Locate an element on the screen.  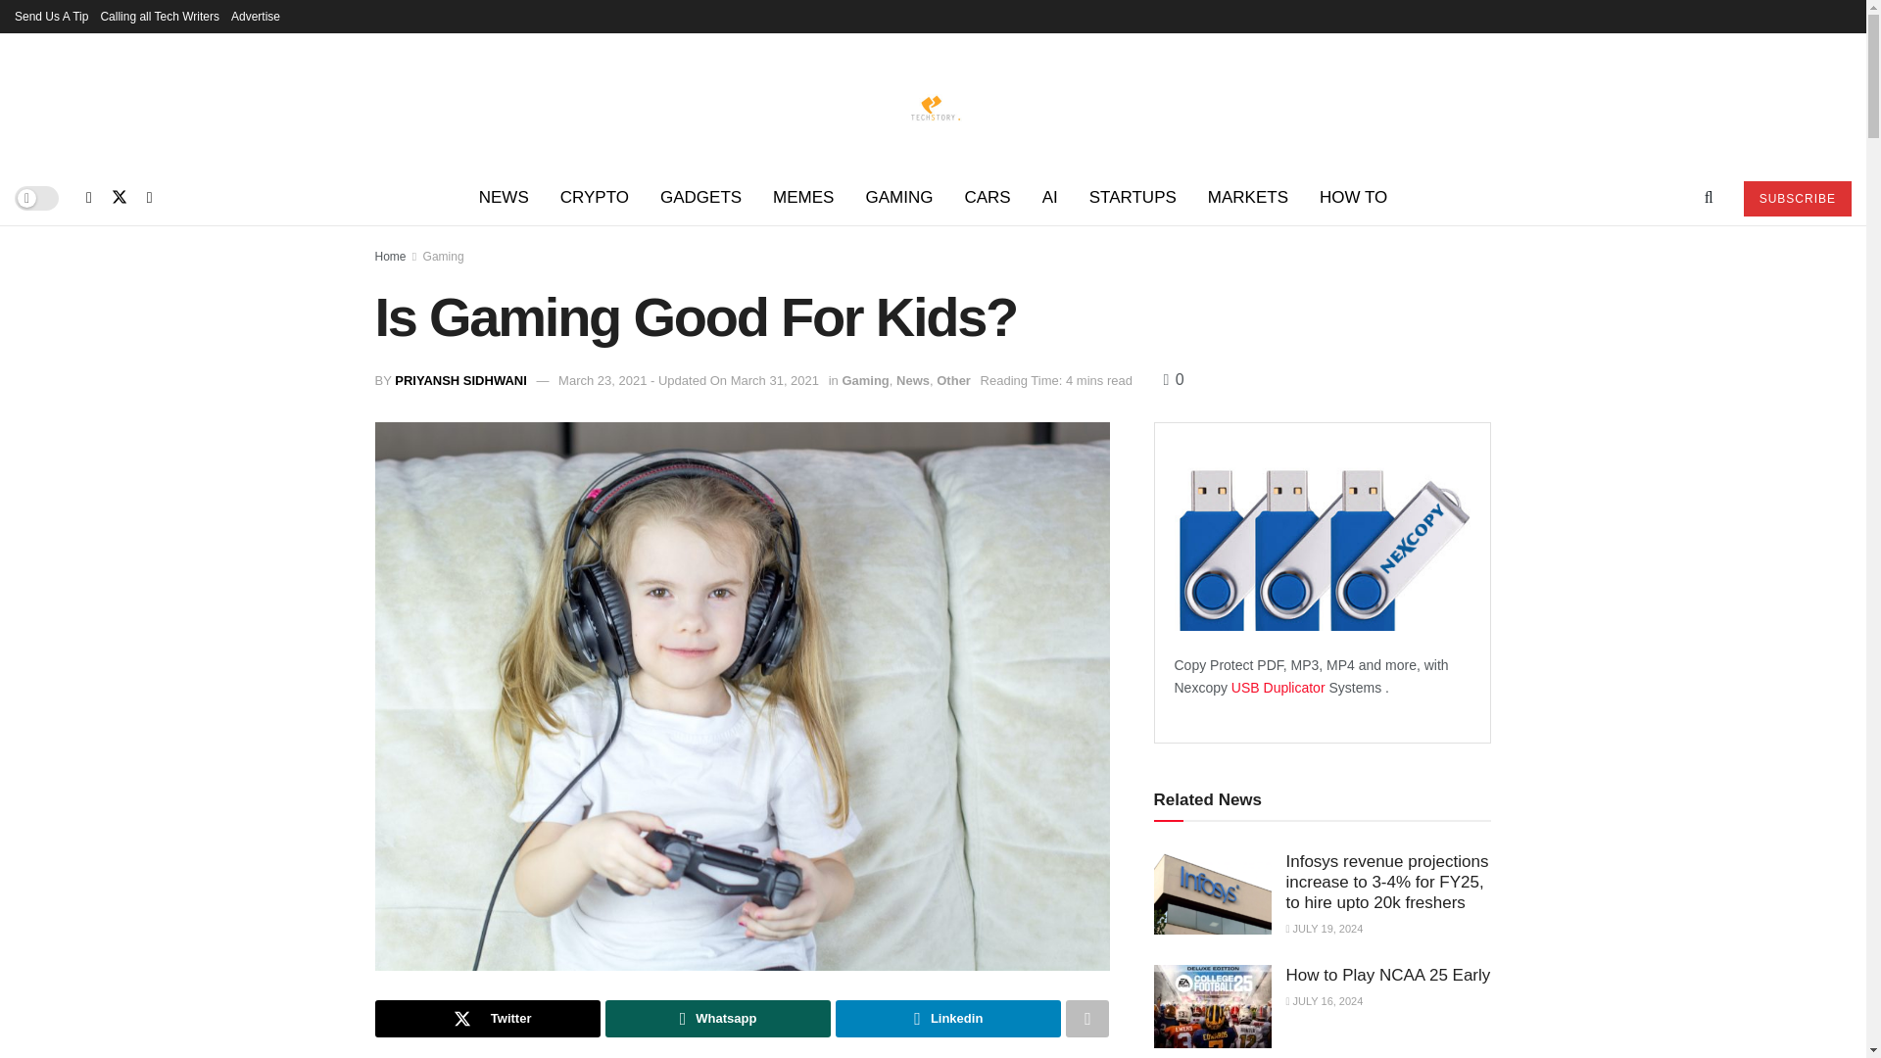
NEWS is located at coordinates (504, 198).